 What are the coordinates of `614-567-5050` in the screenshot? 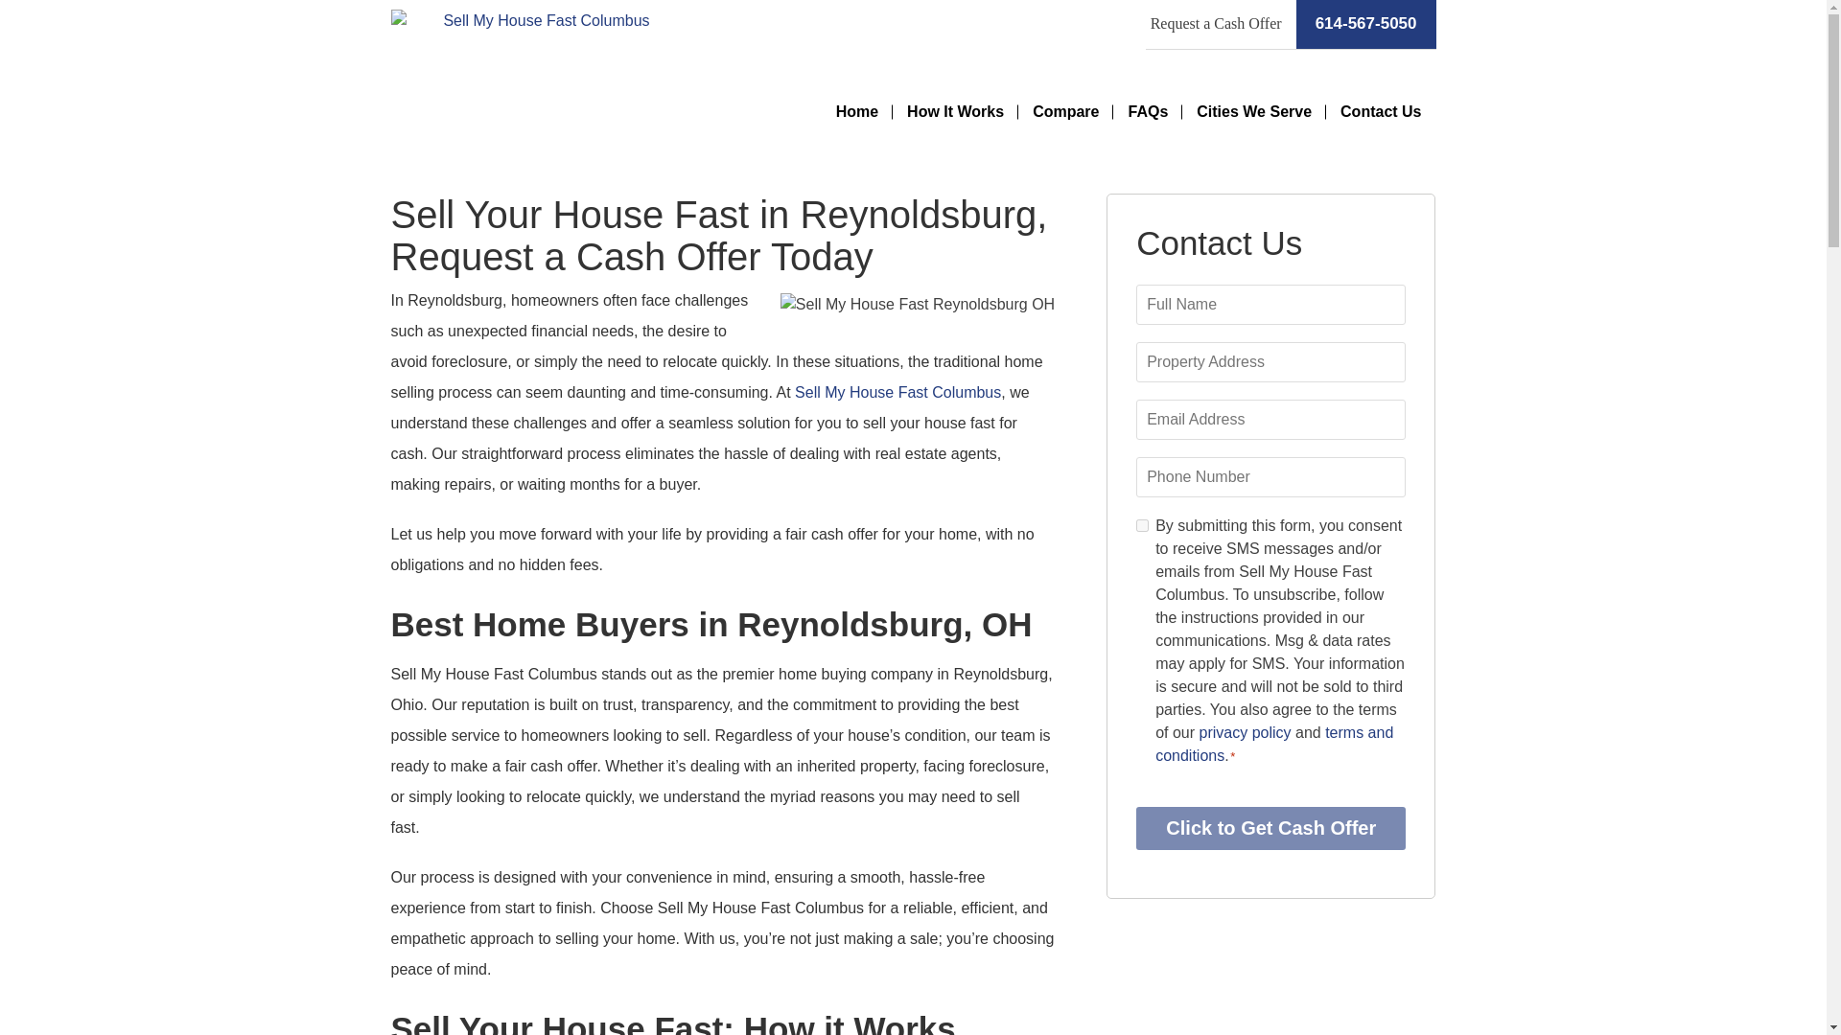 It's located at (1365, 24).